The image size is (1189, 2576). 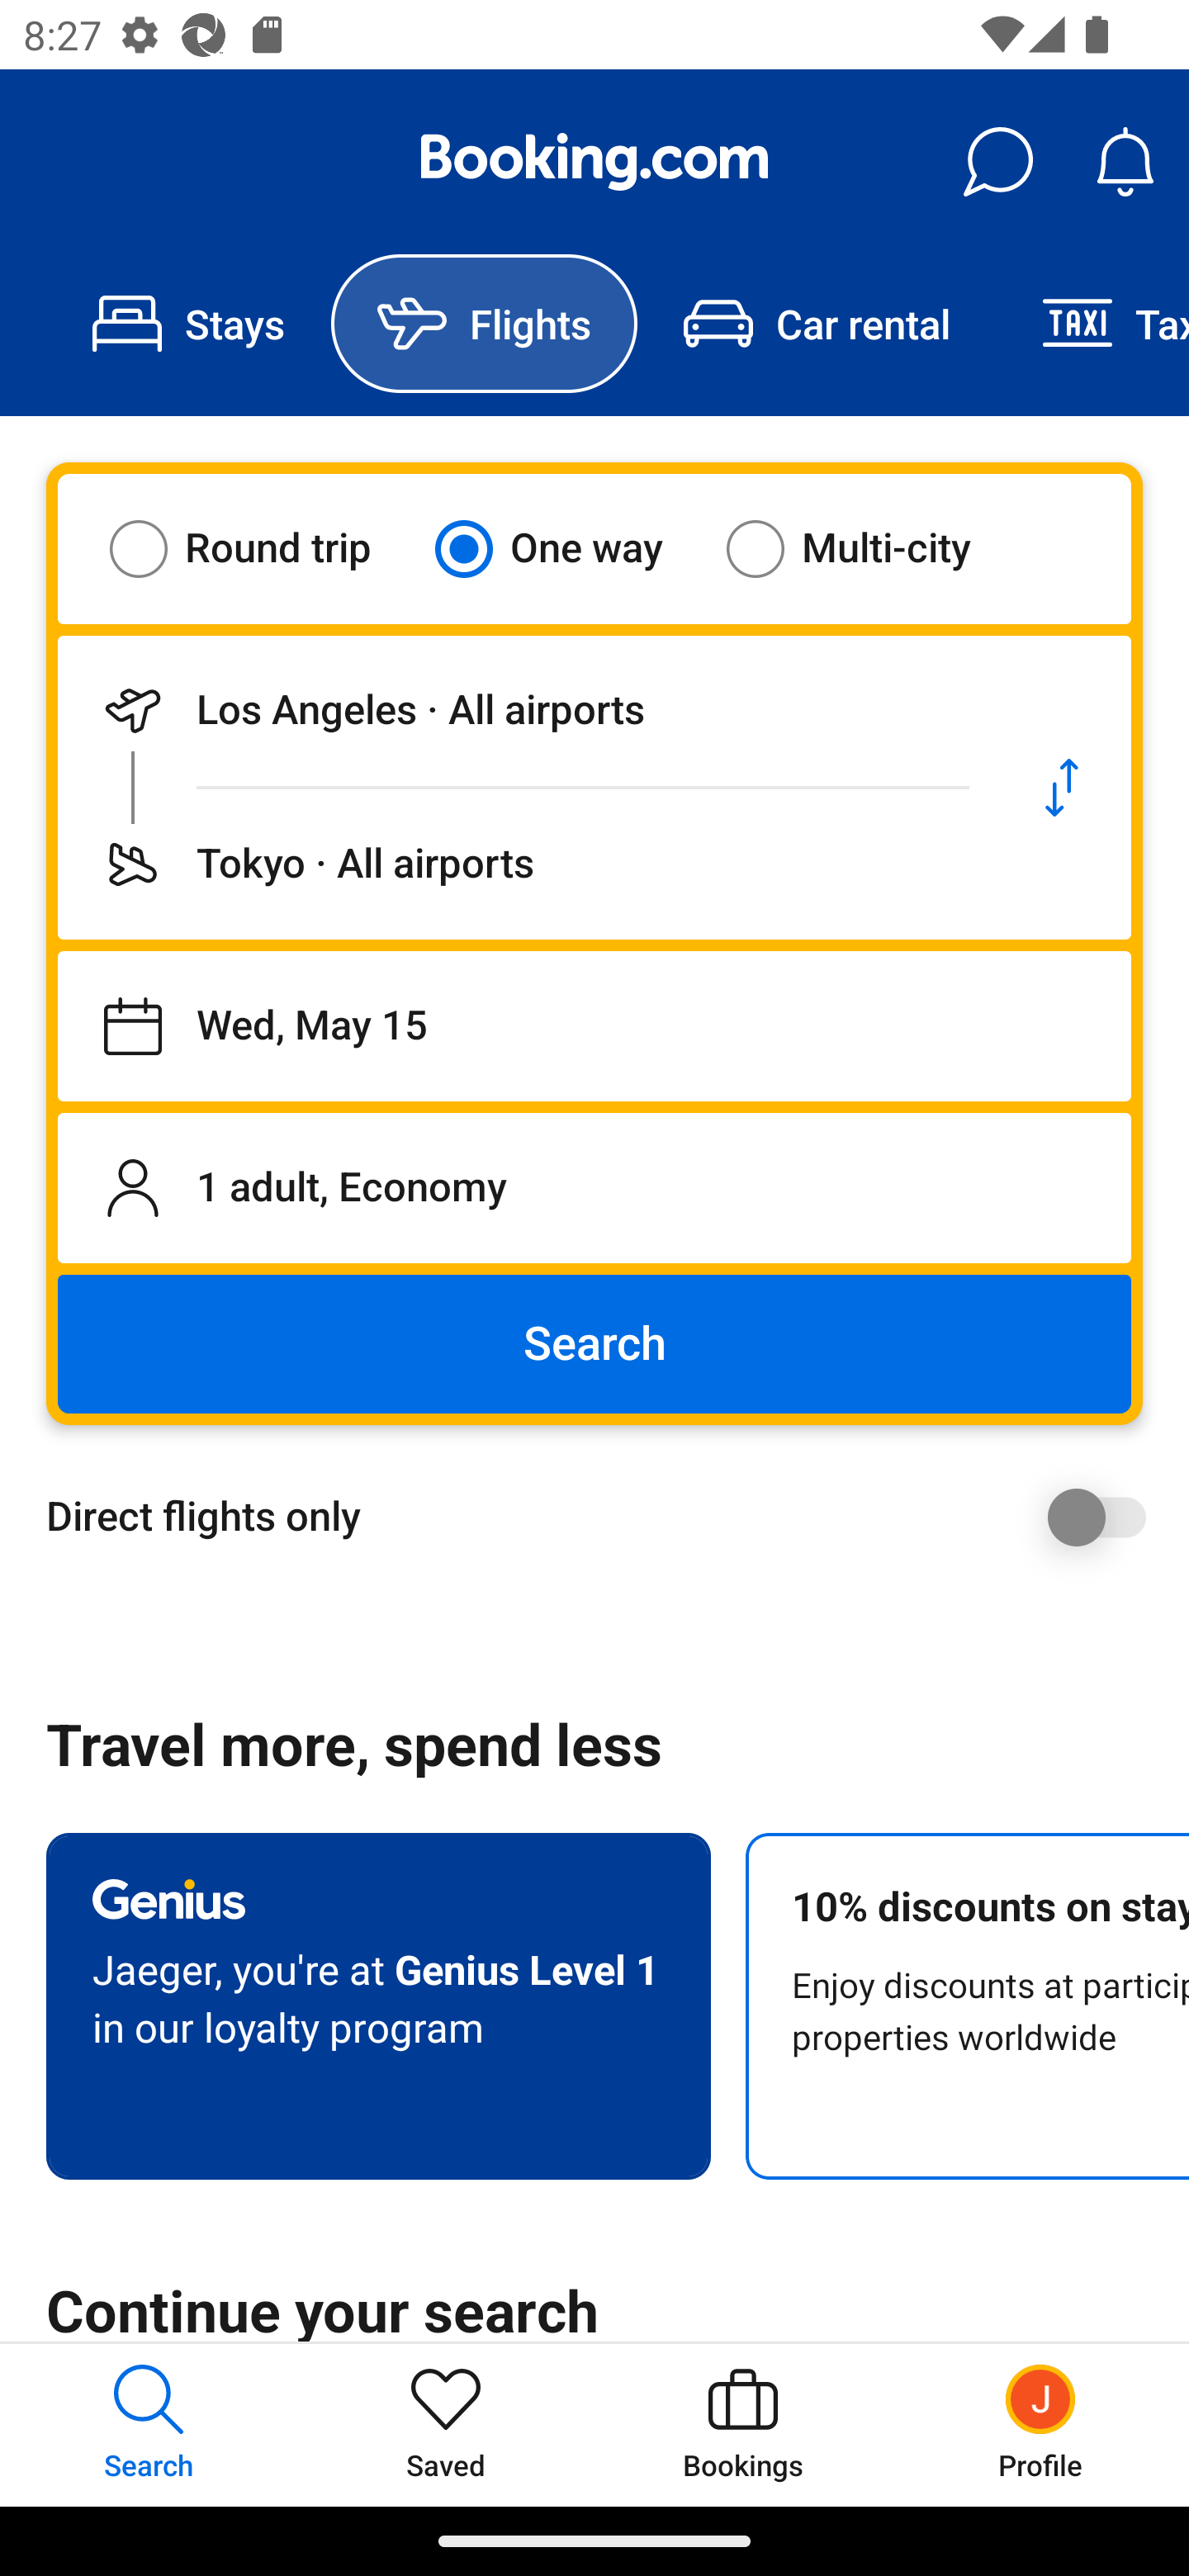 What do you see at coordinates (1062, 788) in the screenshot?
I see `Swap departure location and destination` at bounding box center [1062, 788].